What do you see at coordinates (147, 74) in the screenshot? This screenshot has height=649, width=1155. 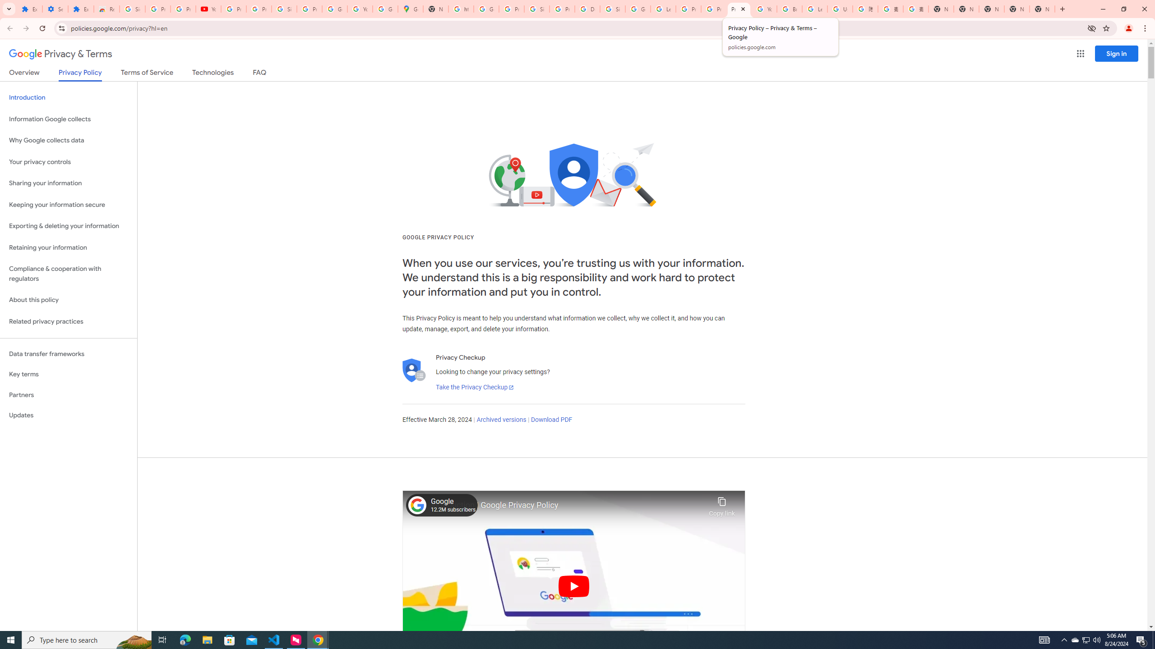 I see `Terms of Service` at bounding box center [147, 74].